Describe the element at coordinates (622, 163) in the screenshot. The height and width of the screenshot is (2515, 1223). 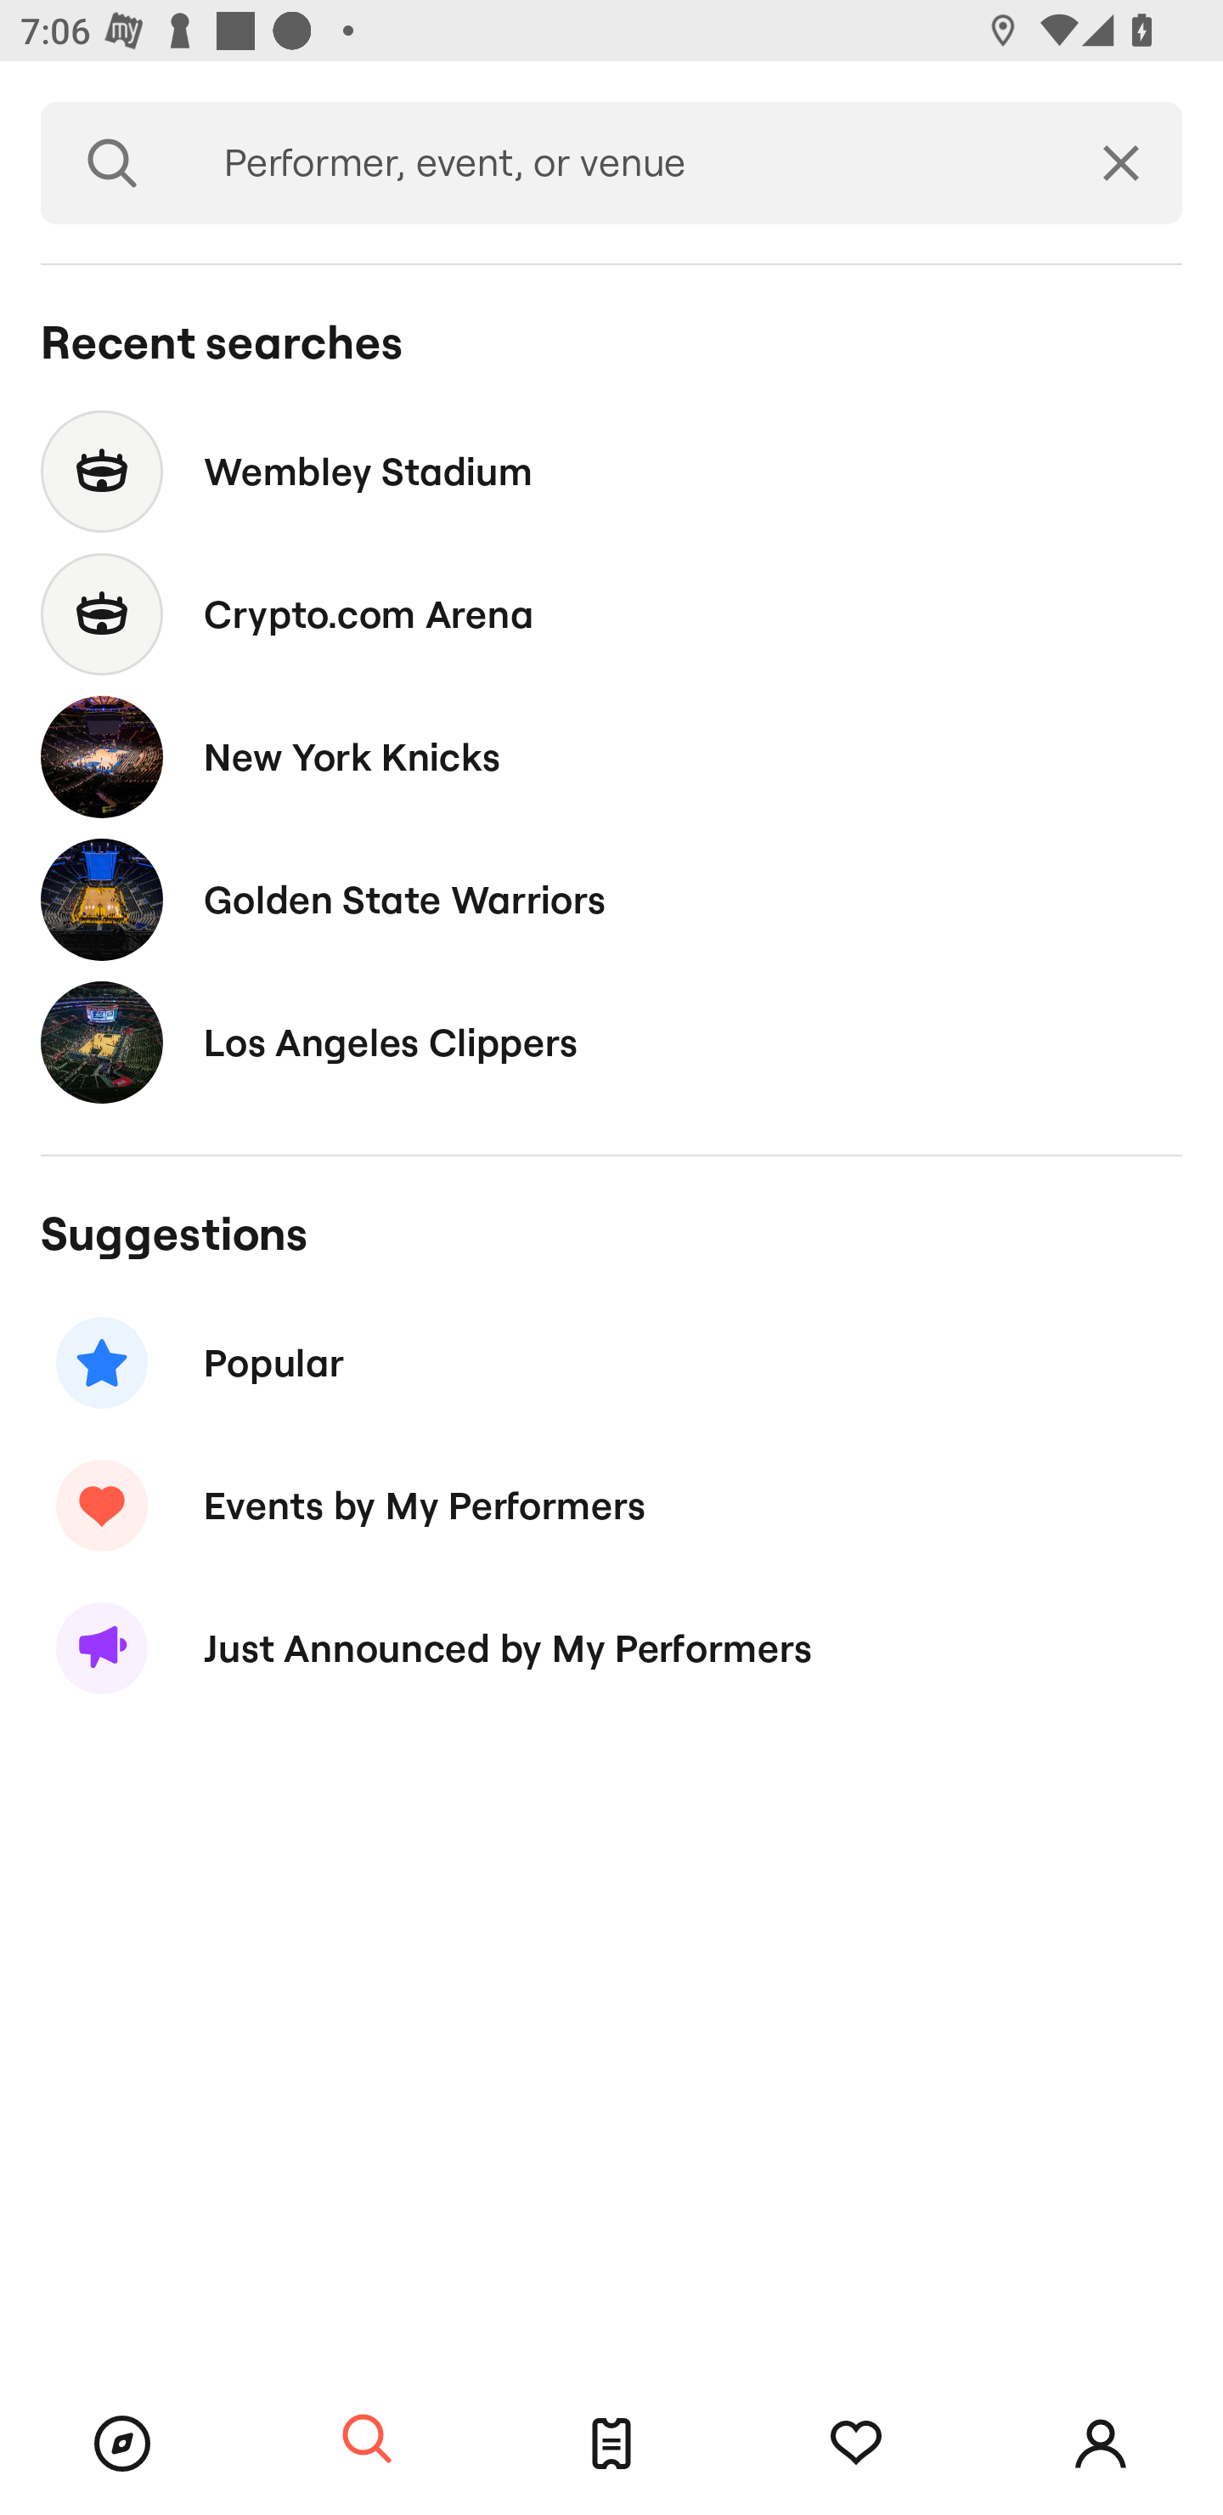
I see `Performer, event, or venue` at that location.